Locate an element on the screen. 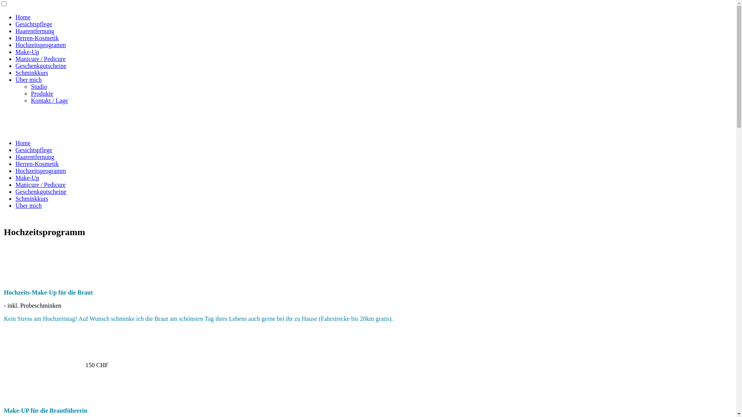 The width and height of the screenshot is (742, 417). Kontakt / Lage is located at coordinates (49, 100).